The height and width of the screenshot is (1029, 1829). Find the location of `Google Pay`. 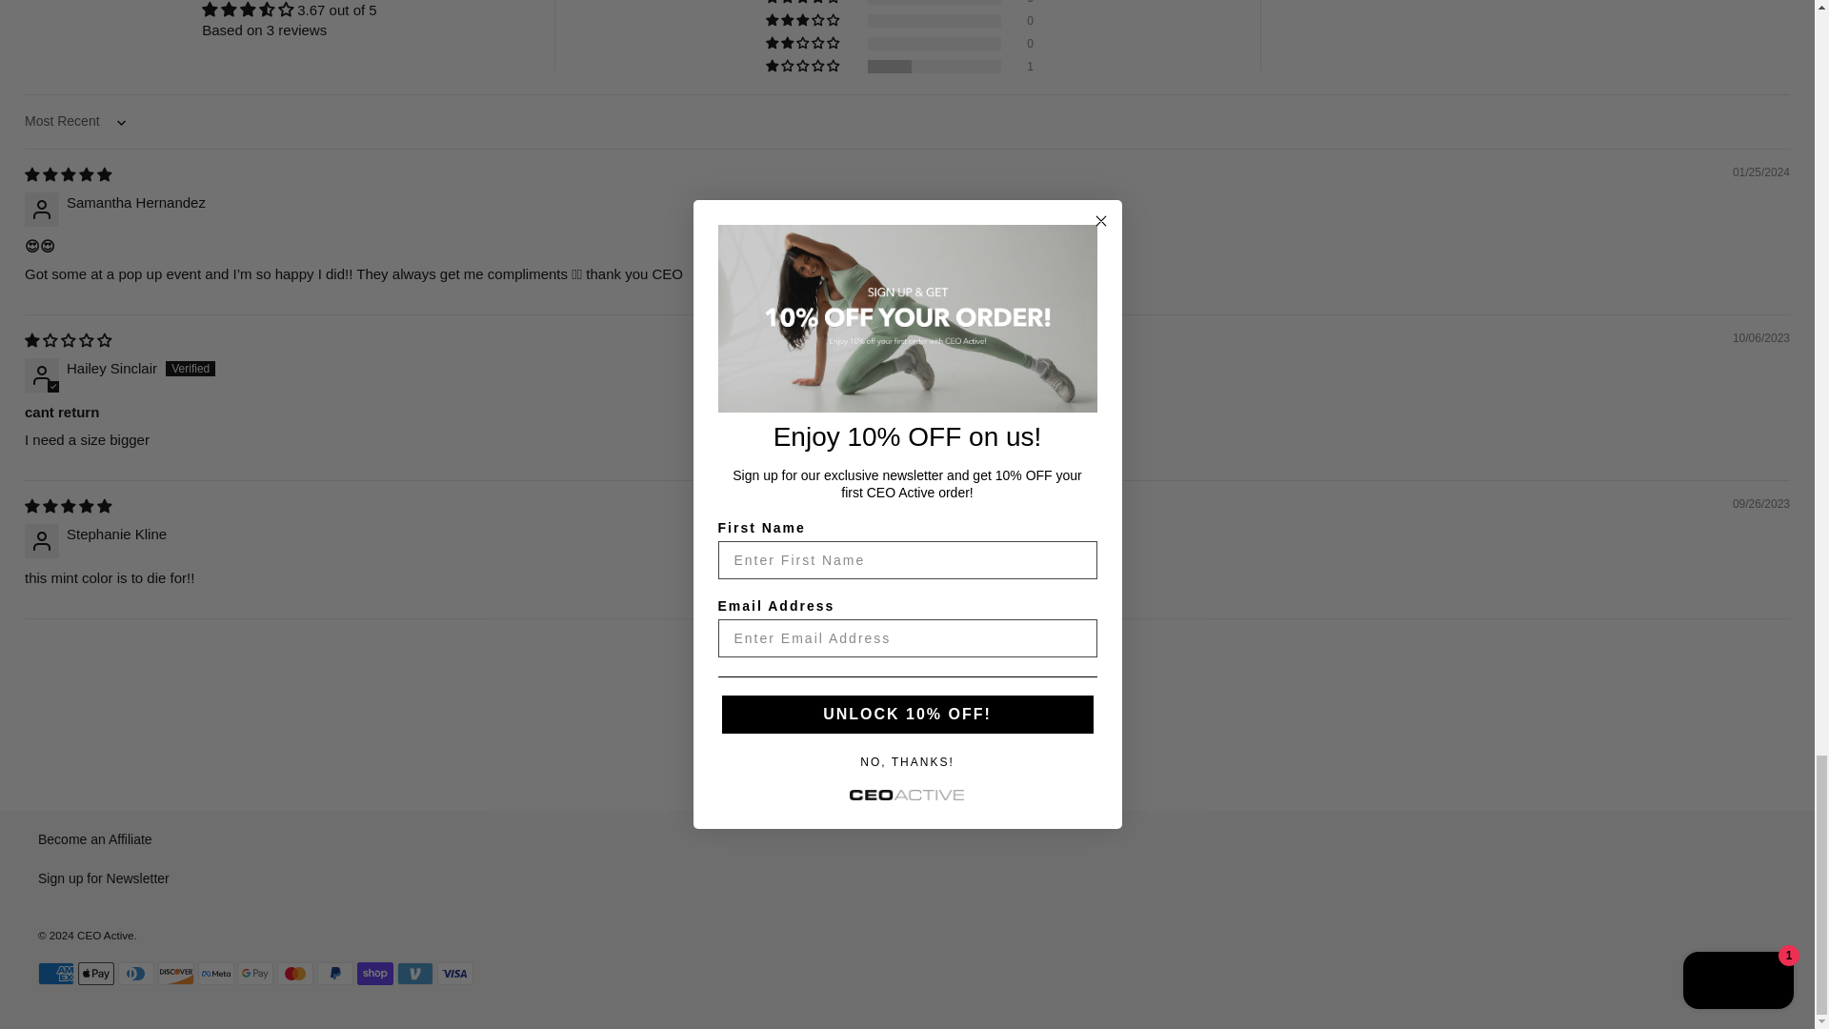

Google Pay is located at coordinates (255, 973).